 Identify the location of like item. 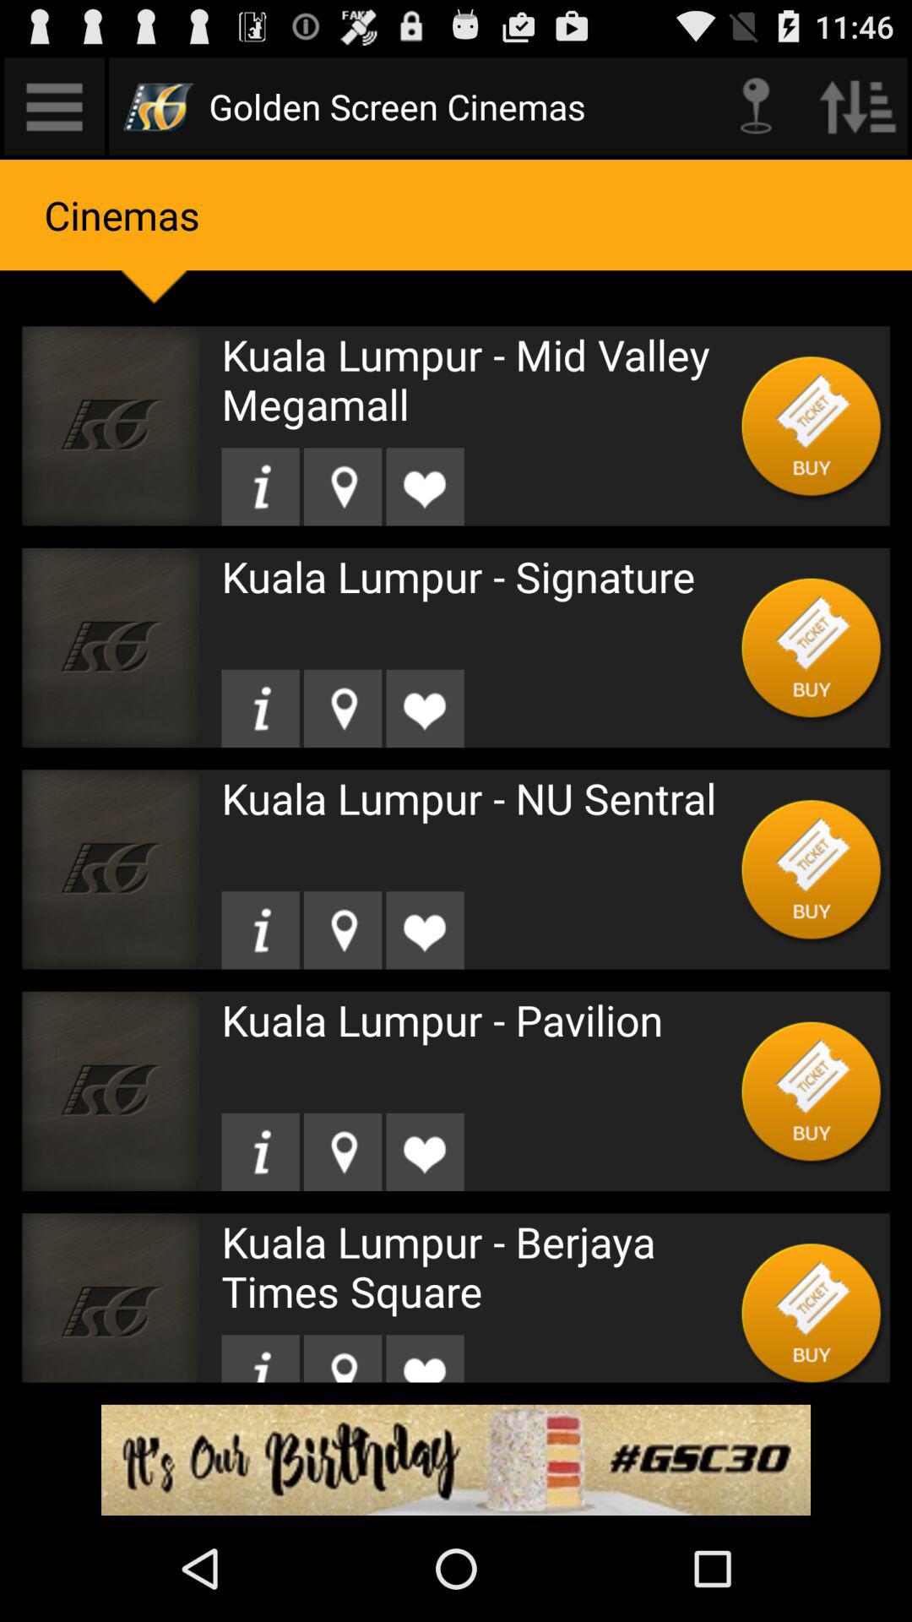
(425, 487).